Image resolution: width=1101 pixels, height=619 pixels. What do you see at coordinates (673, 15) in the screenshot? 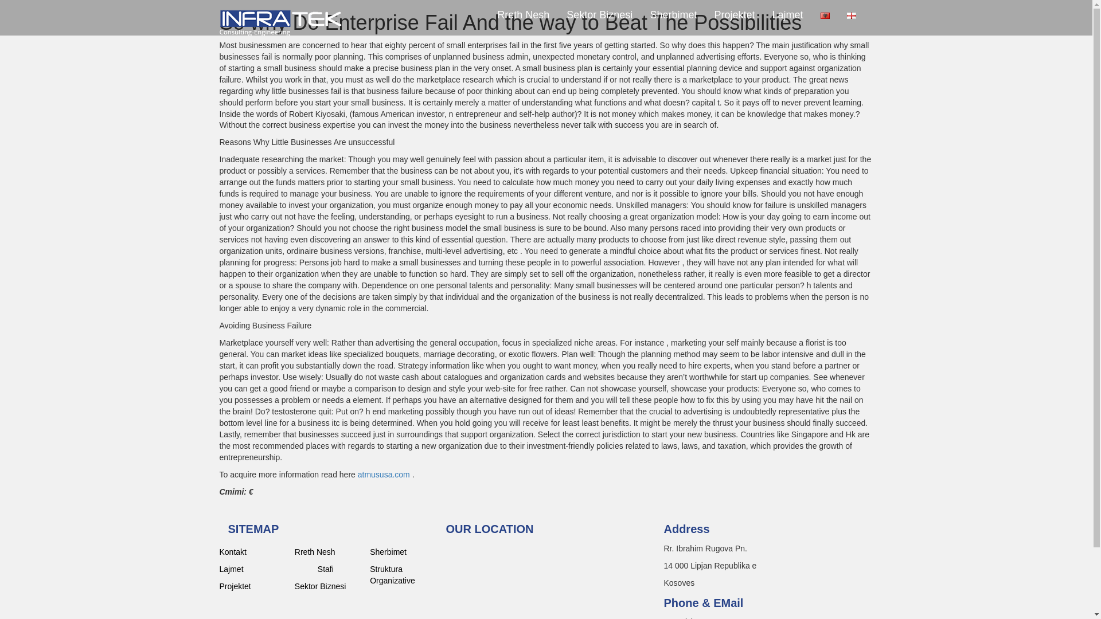
I see `Sherbimet` at bounding box center [673, 15].